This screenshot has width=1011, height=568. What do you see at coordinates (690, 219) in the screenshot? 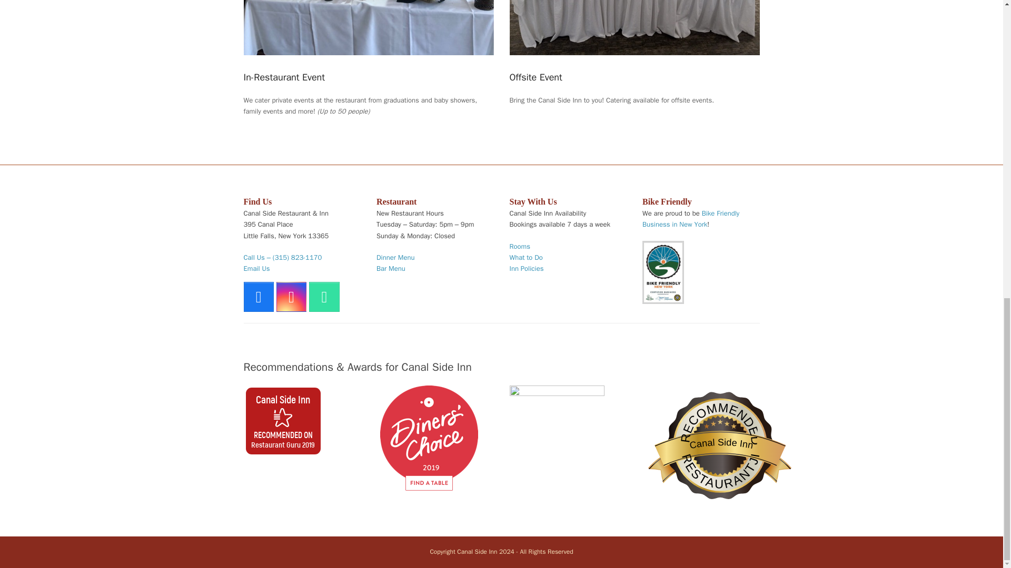
I see `Bike Friendly Business in New York` at bounding box center [690, 219].